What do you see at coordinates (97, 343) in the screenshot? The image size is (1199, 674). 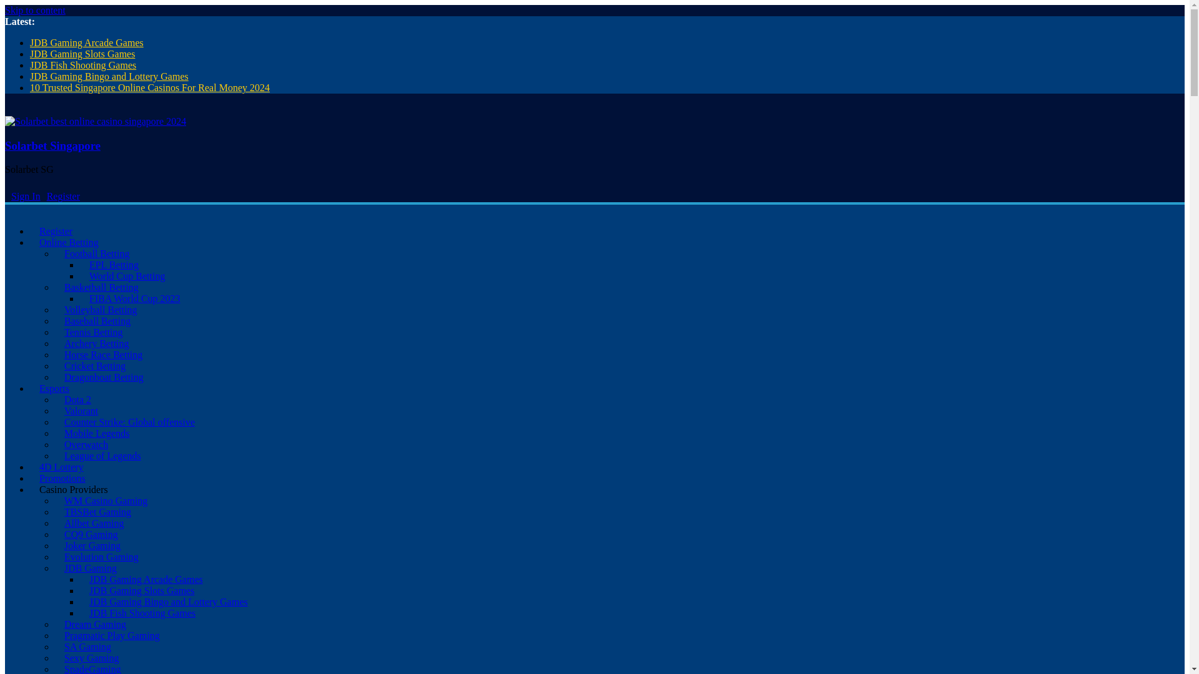 I see `Archery Betting` at bounding box center [97, 343].